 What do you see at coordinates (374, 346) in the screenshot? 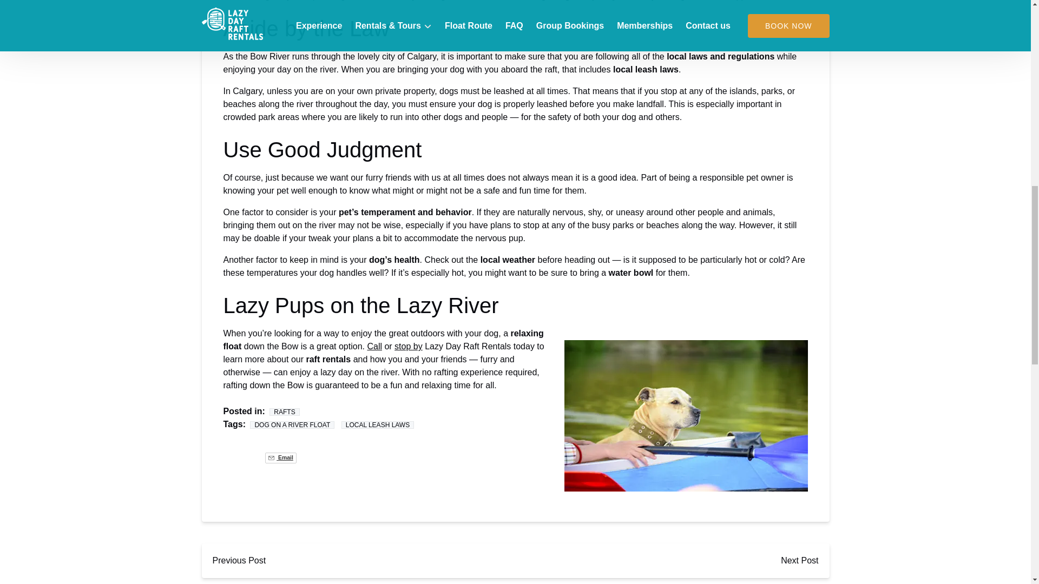
I see `Call` at bounding box center [374, 346].